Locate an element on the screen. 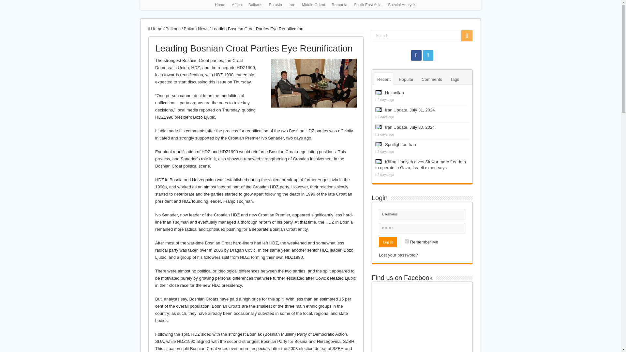 The image size is (626, 352). Balkan News is located at coordinates (196, 29).